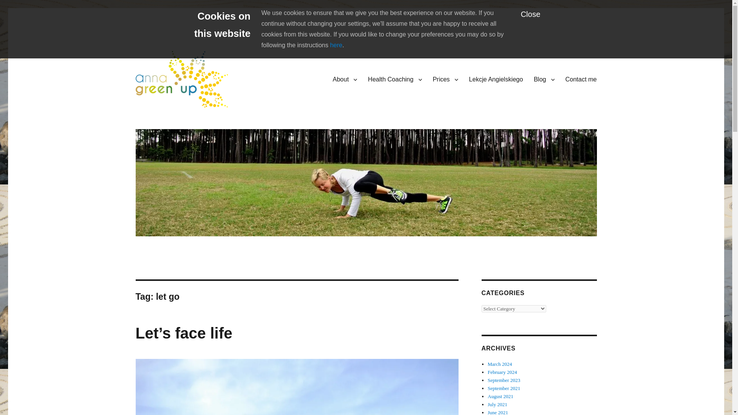  What do you see at coordinates (336, 45) in the screenshot?
I see `here` at bounding box center [336, 45].